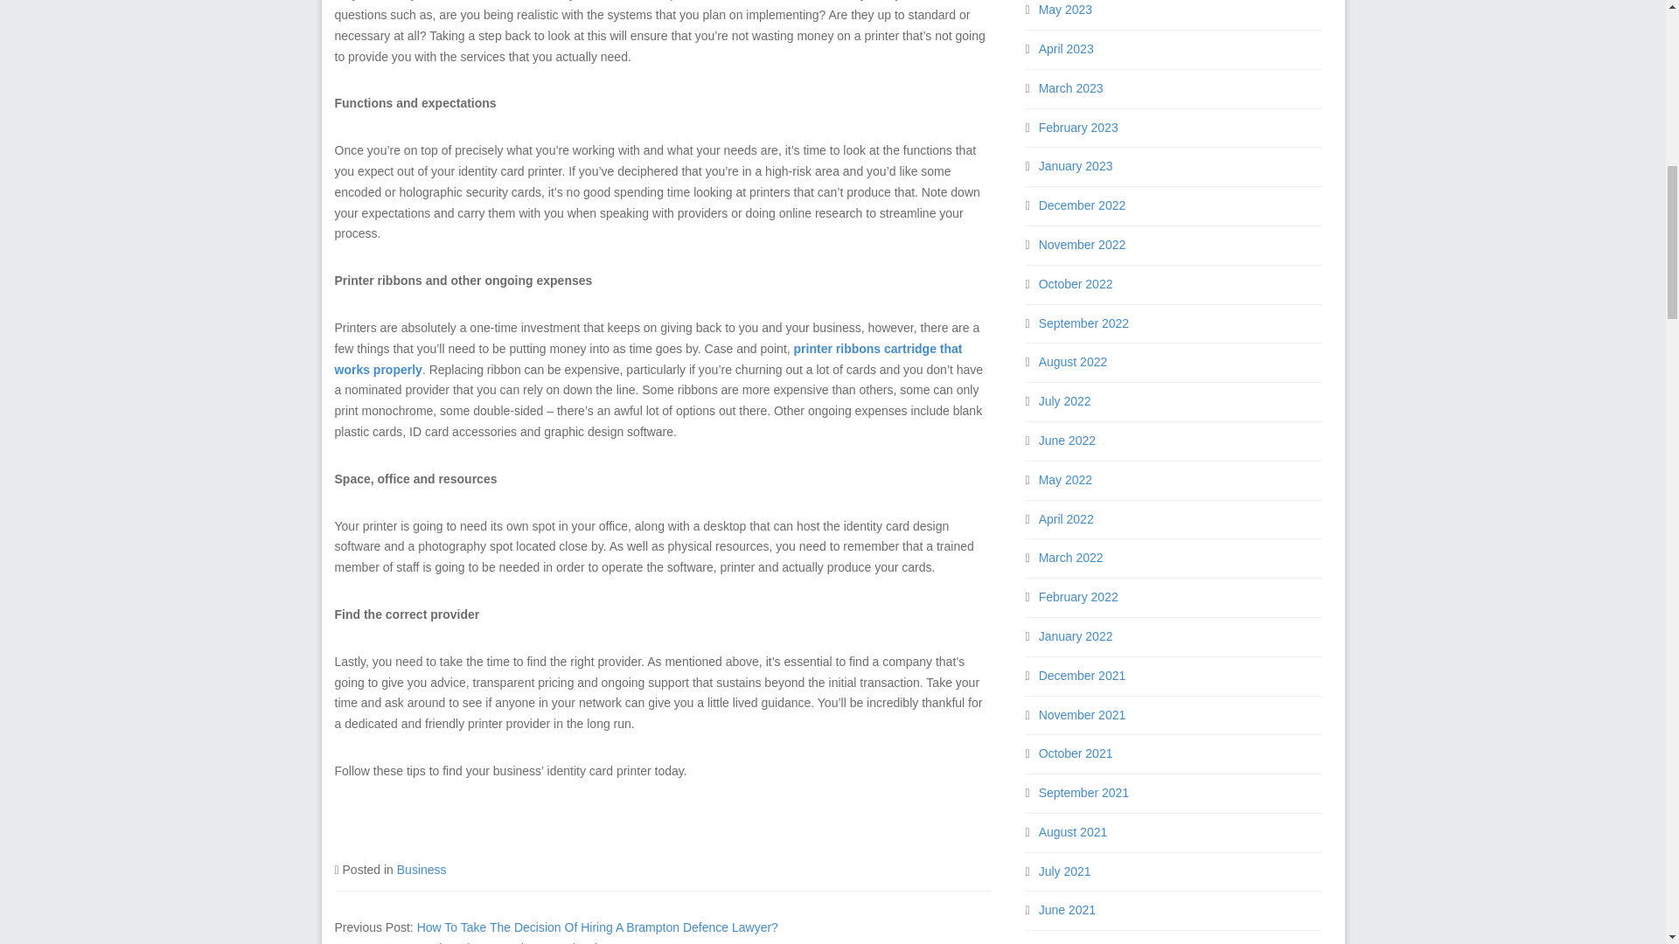  Describe the element at coordinates (1065, 10) in the screenshot. I see `May 2023` at that location.